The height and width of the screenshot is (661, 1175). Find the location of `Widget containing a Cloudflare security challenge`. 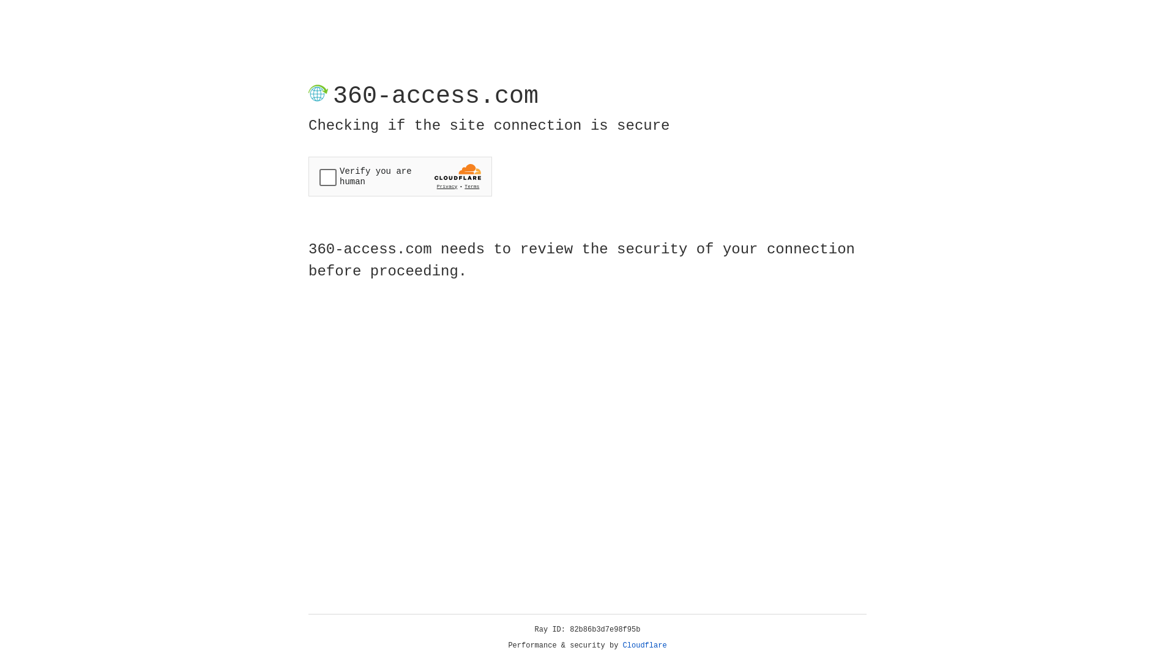

Widget containing a Cloudflare security challenge is located at coordinates (400, 176).